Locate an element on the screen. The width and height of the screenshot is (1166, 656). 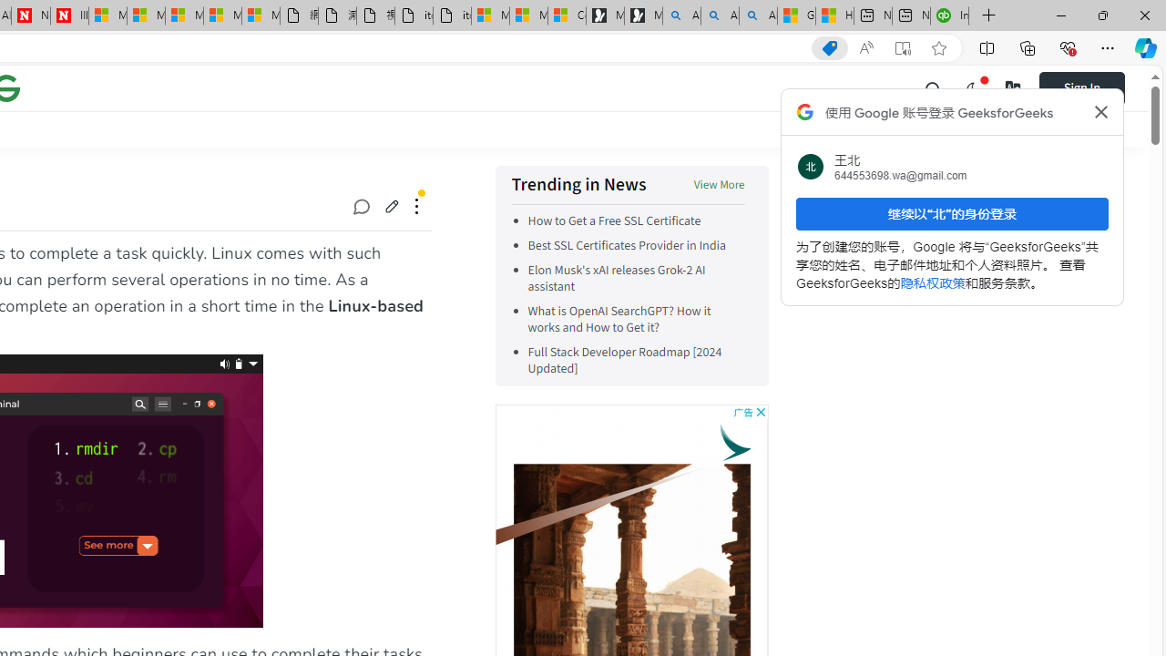
AutomationID: cbb is located at coordinates (760, 412).